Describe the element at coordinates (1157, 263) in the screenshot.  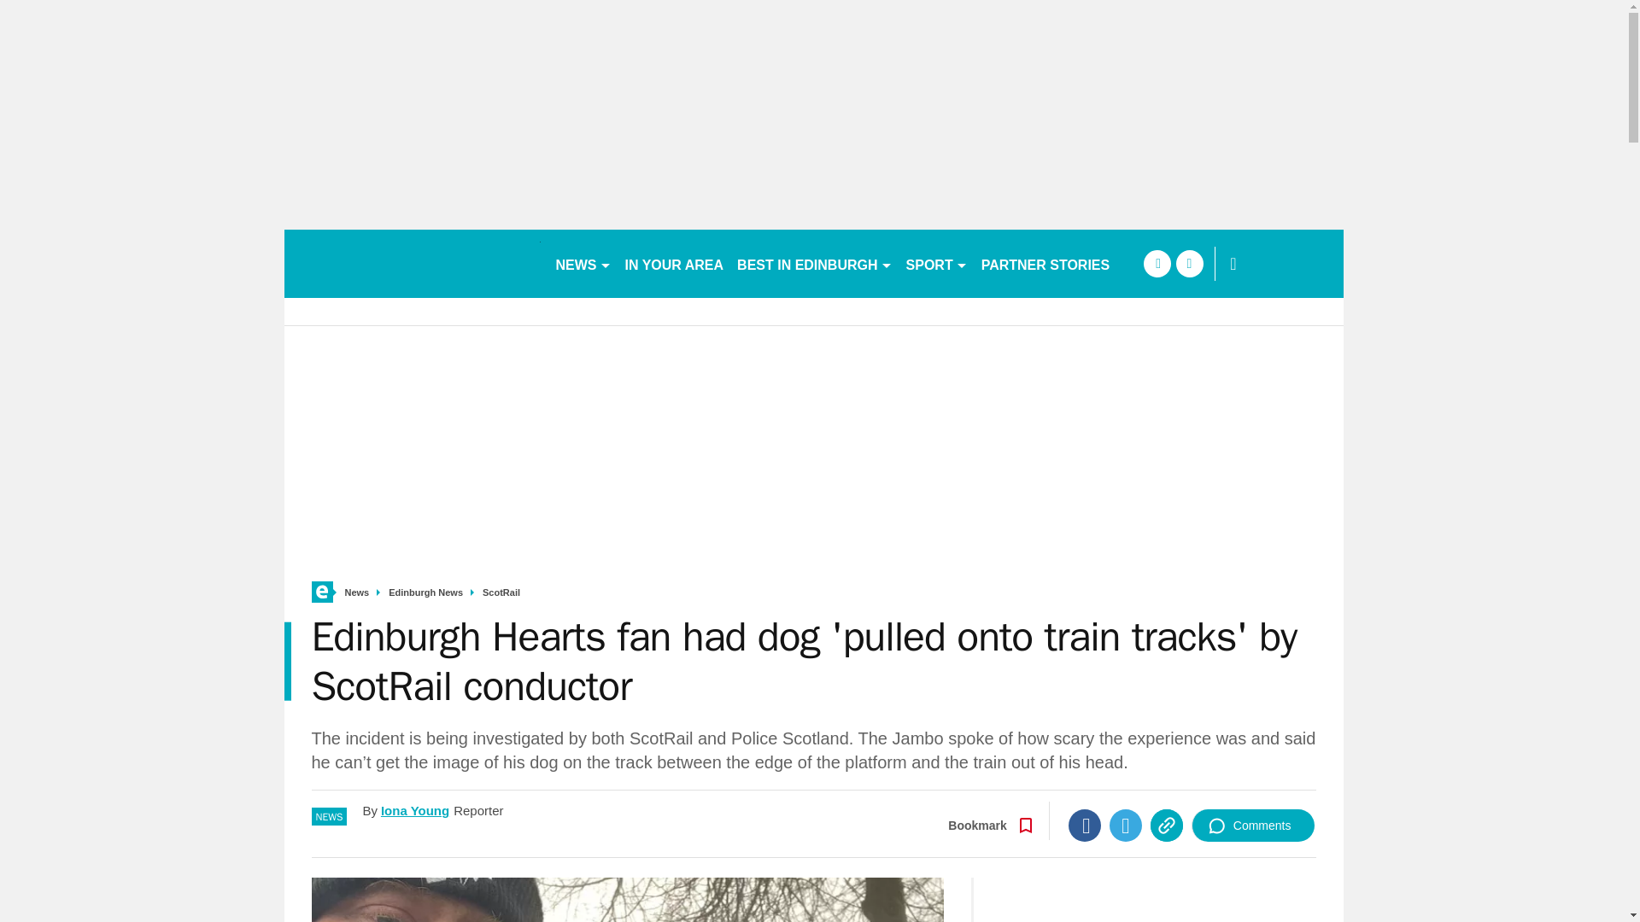
I see `facebook` at that location.